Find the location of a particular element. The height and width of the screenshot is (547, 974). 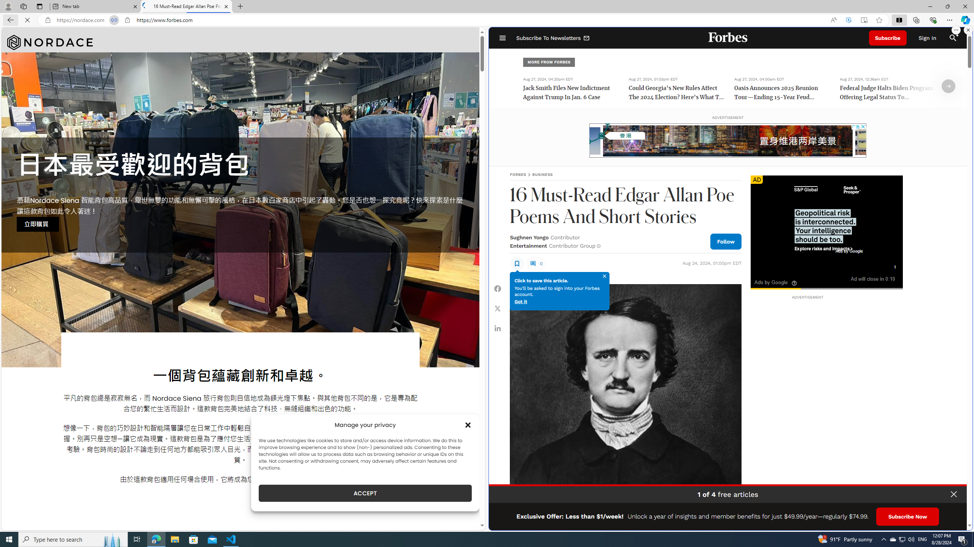

Subscribe Now is located at coordinates (908, 517).